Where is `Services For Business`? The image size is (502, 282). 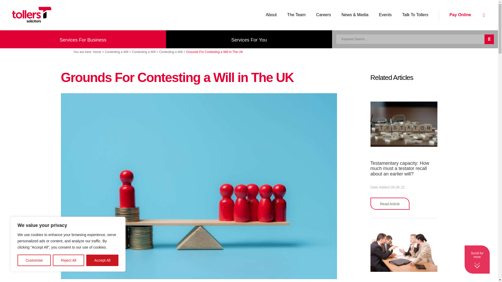 Services For Business is located at coordinates (83, 39).